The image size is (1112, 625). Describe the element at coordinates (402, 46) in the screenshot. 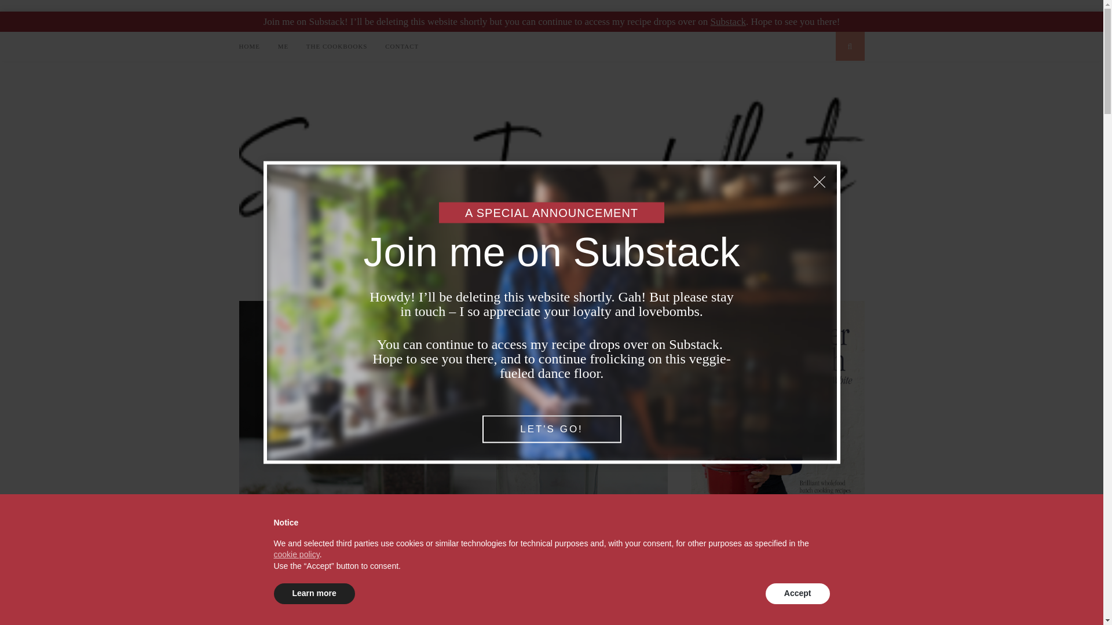

I see `CONTACT` at that location.